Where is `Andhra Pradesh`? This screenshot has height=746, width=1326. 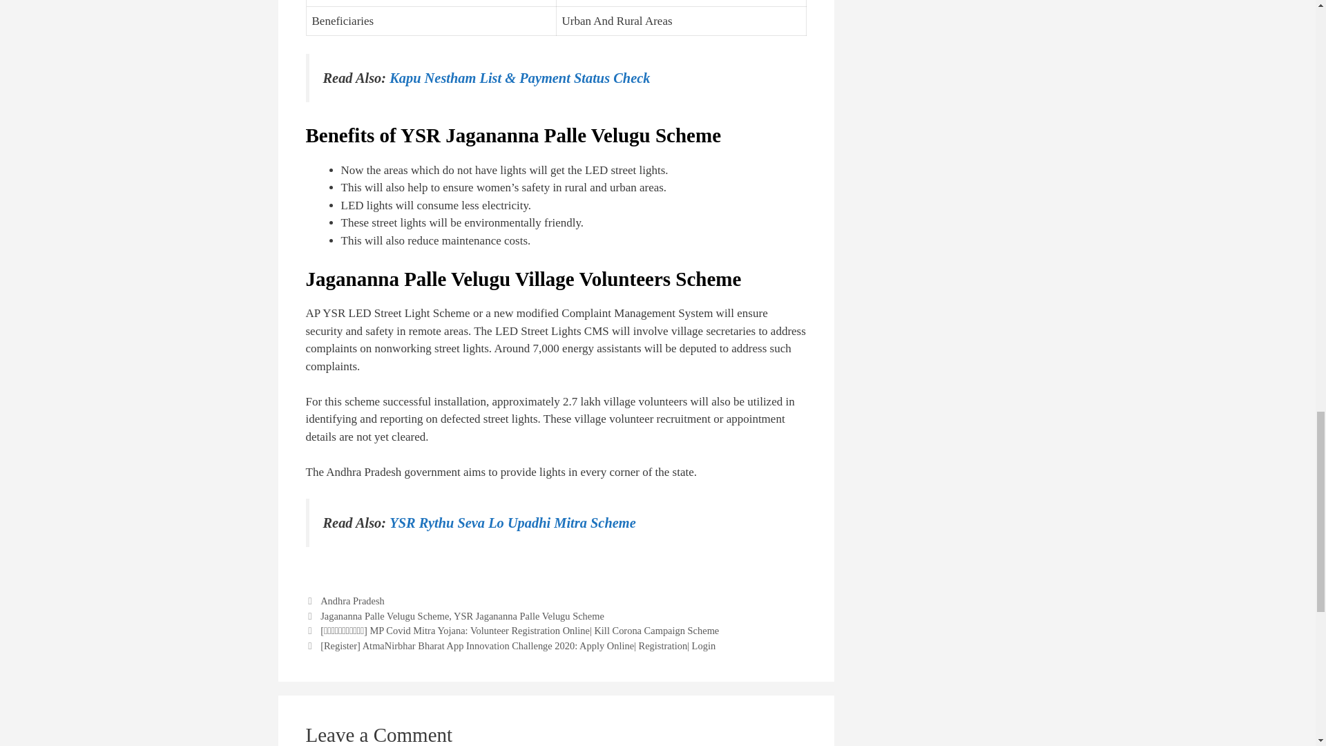 Andhra Pradesh is located at coordinates (352, 601).